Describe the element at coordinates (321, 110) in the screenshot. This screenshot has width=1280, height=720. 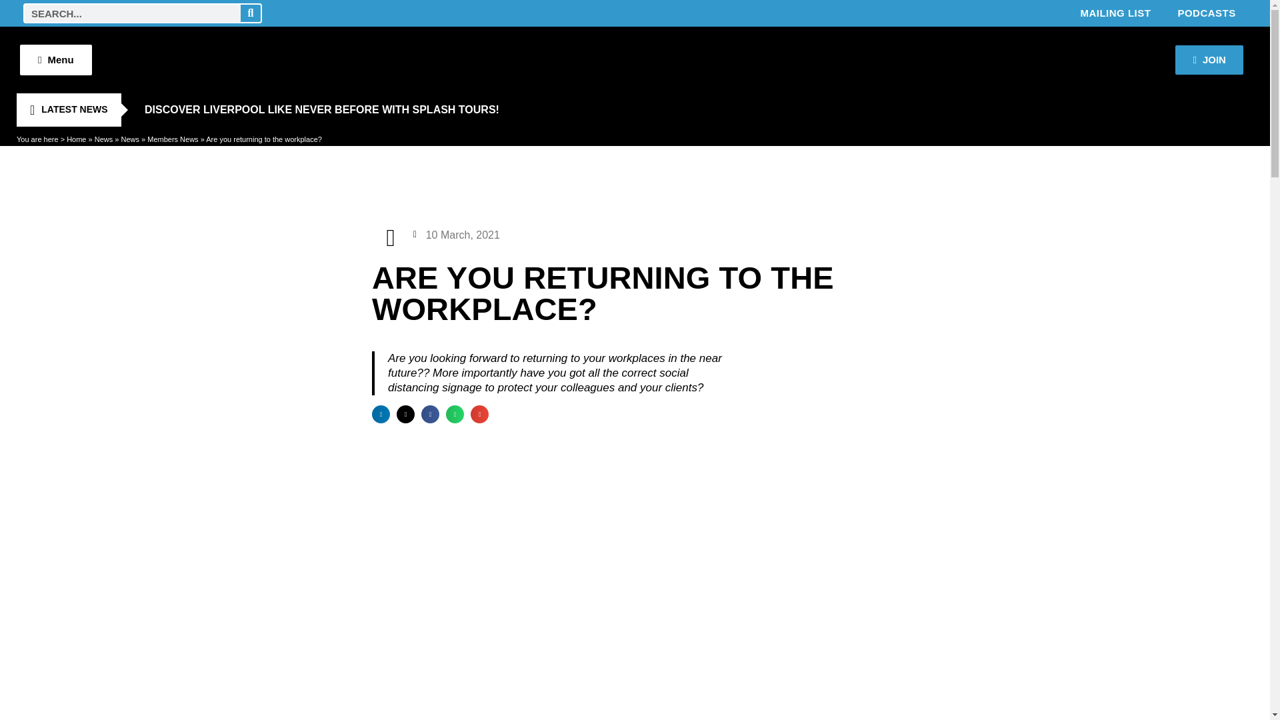
I see `DISCOVER LIVERPOOL LIKE NEVER BEFORE WITH SPLASH TOURS!` at that location.